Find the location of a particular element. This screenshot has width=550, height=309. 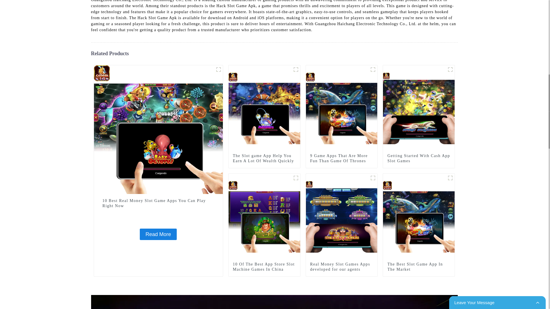

9 Game Apps That Are More Fun Than Game Of Thrones Slots is located at coordinates (341, 161).